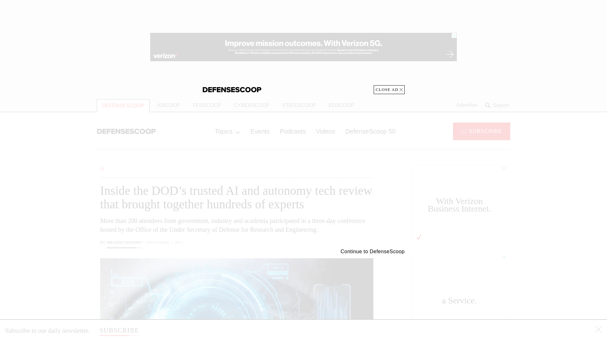 The height and width of the screenshot is (341, 607). What do you see at coordinates (207, 105) in the screenshot?
I see `FEDSCOOP` at bounding box center [207, 105].